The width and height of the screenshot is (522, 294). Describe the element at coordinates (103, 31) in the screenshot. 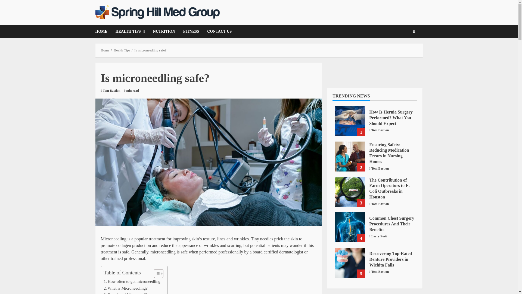

I see `HOME` at that location.